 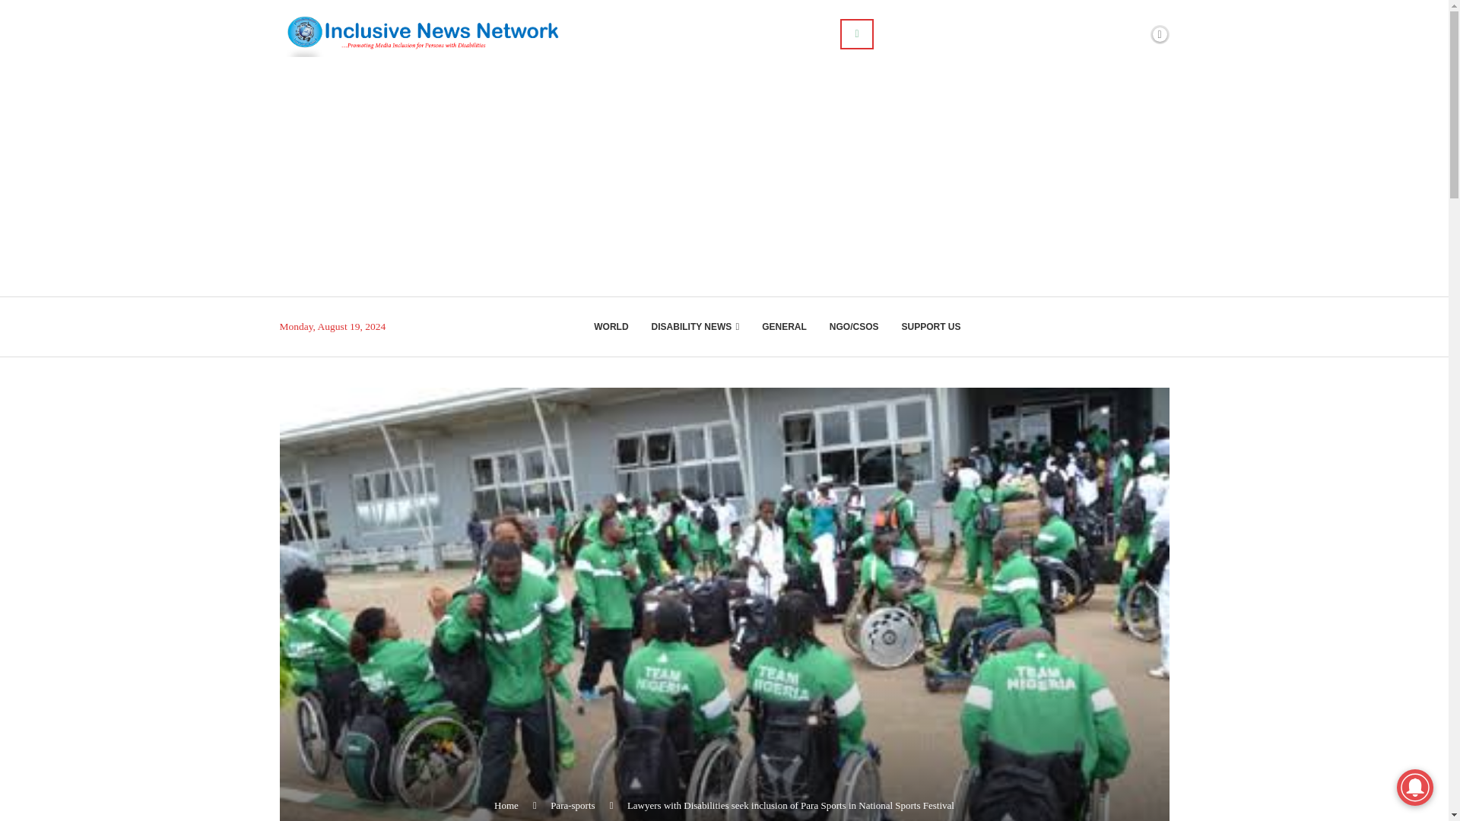 What do you see at coordinates (695, 327) in the screenshot?
I see `DISABILITY NEWS` at bounding box center [695, 327].